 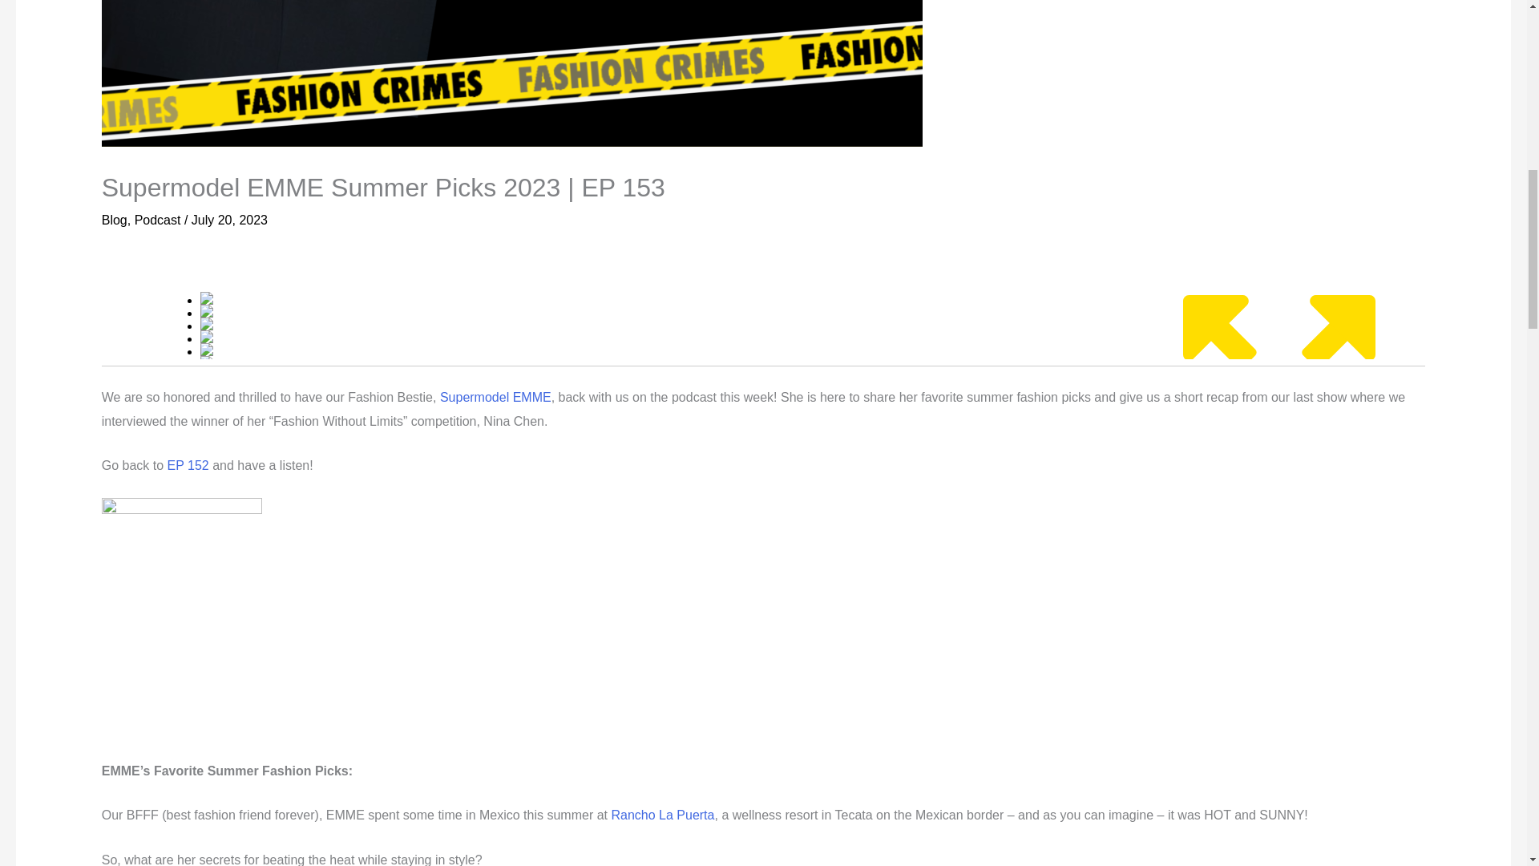 I want to click on Supermodel EMME, so click(x=495, y=398).